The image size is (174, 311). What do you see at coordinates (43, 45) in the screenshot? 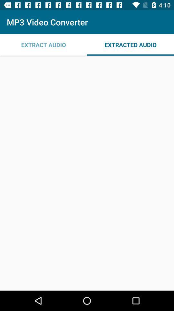
I see `select extract audio app` at bounding box center [43, 45].